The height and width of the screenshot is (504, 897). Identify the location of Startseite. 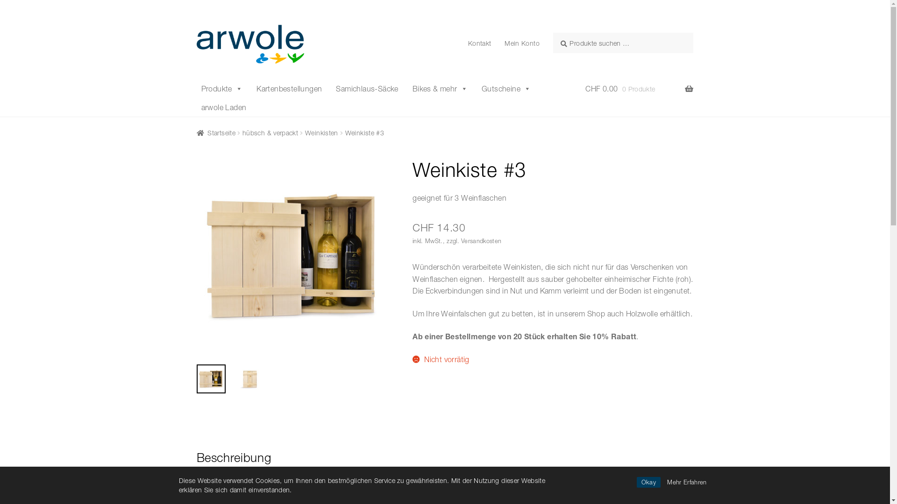
(216, 133).